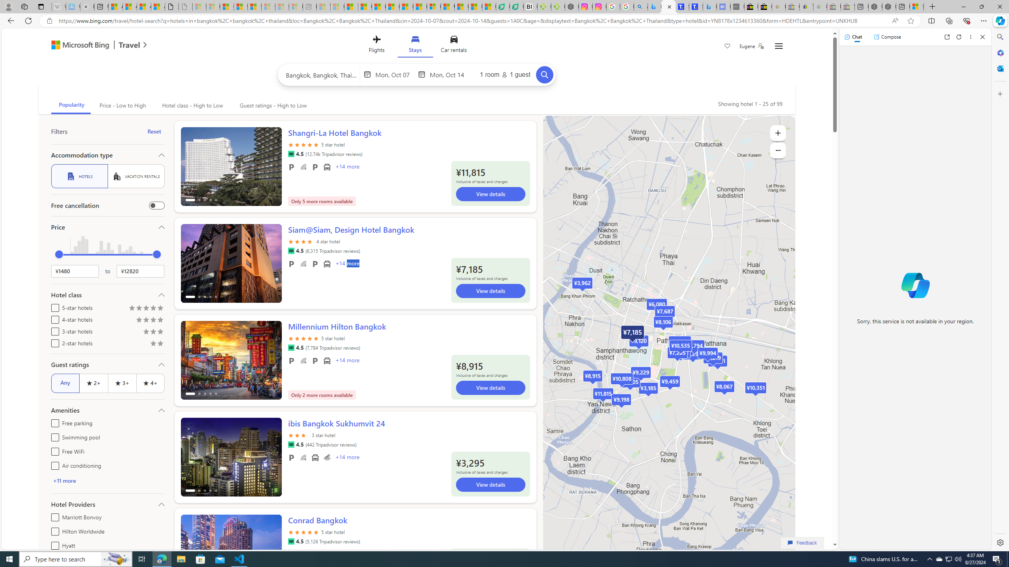 Image resolution: width=1009 pixels, height=567 pixels. Describe the element at coordinates (150, 383) in the screenshot. I see `4+` at that location.